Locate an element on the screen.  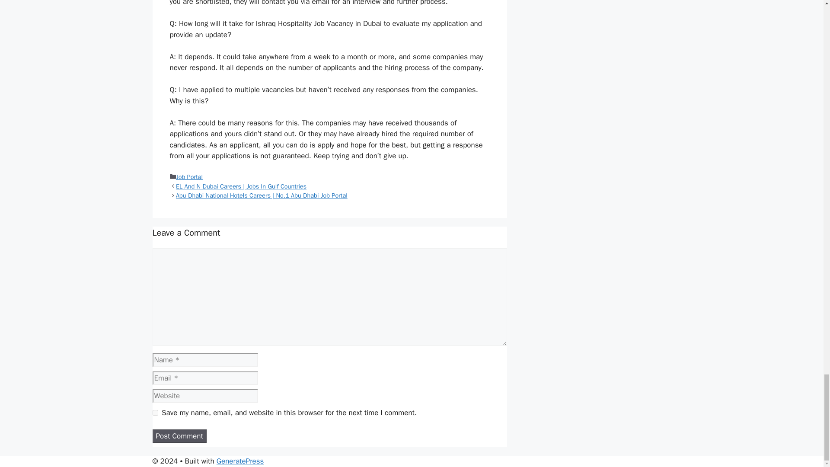
GeneratePress is located at coordinates (240, 461).